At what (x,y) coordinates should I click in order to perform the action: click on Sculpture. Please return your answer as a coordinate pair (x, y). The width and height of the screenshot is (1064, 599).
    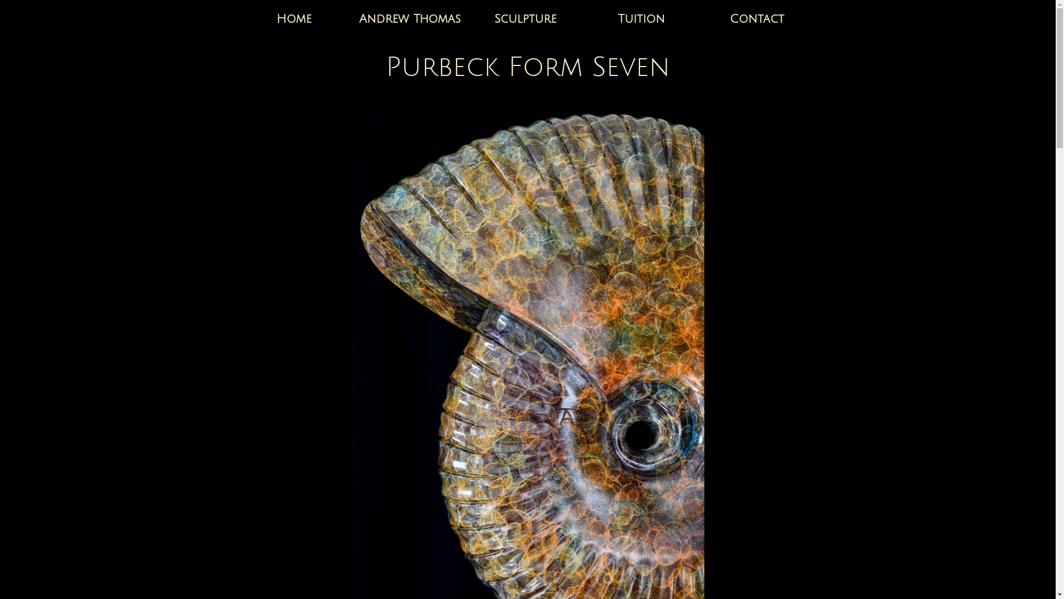
    Looking at the image, I should click on (525, 19).